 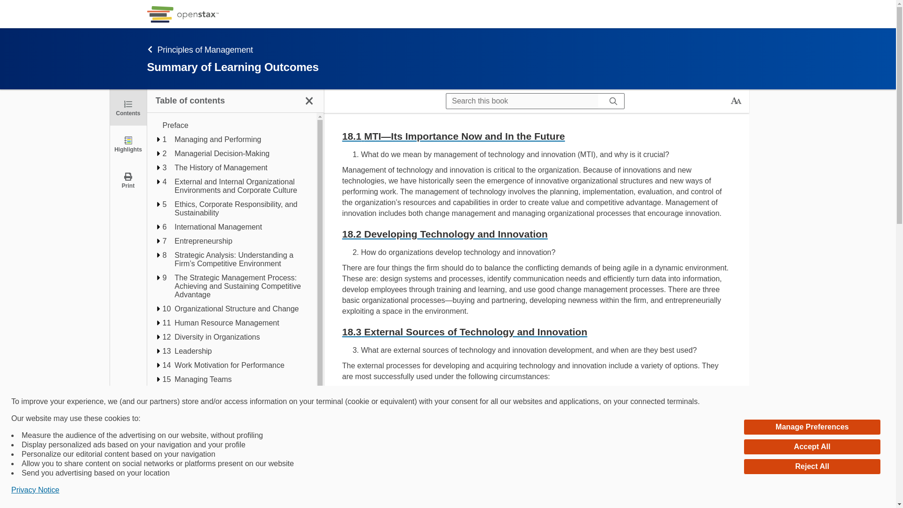 I want to click on Search, so click(x=613, y=101).